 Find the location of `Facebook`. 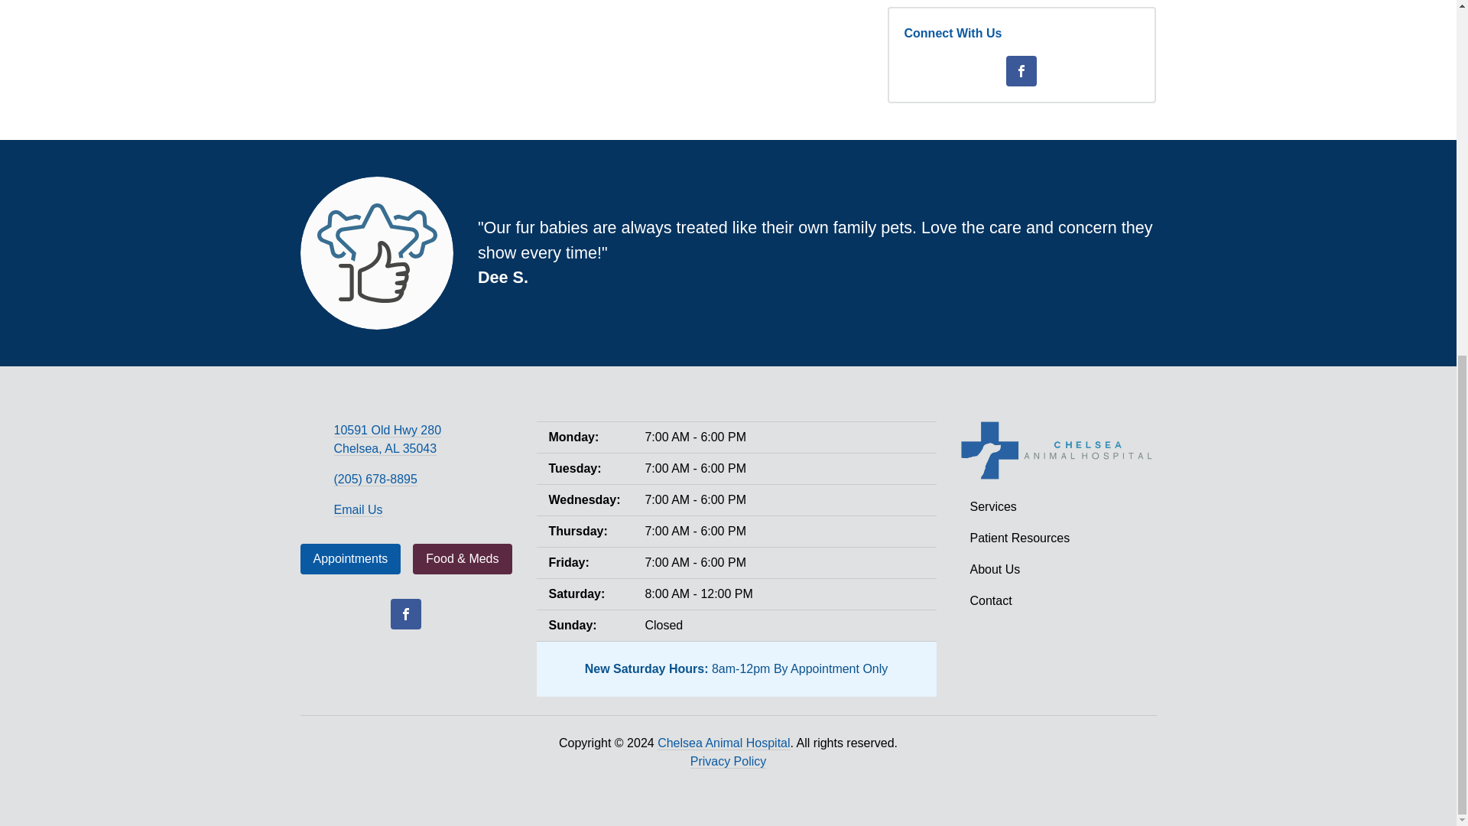

Facebook is located at coordinates (405, 613).